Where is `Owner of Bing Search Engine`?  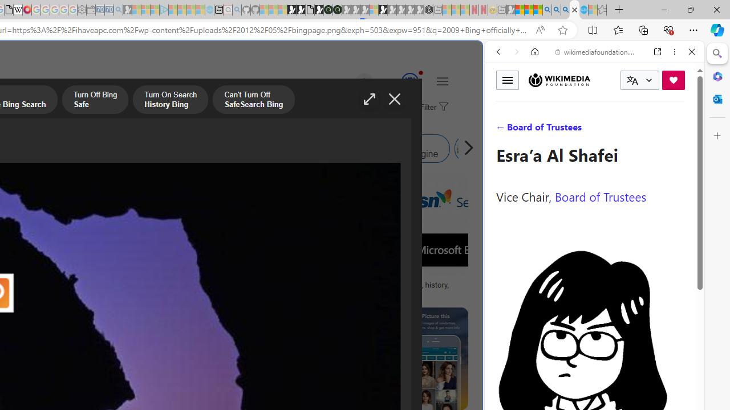
Owner of Bing Search Engine is located at coordinates (341, 148).